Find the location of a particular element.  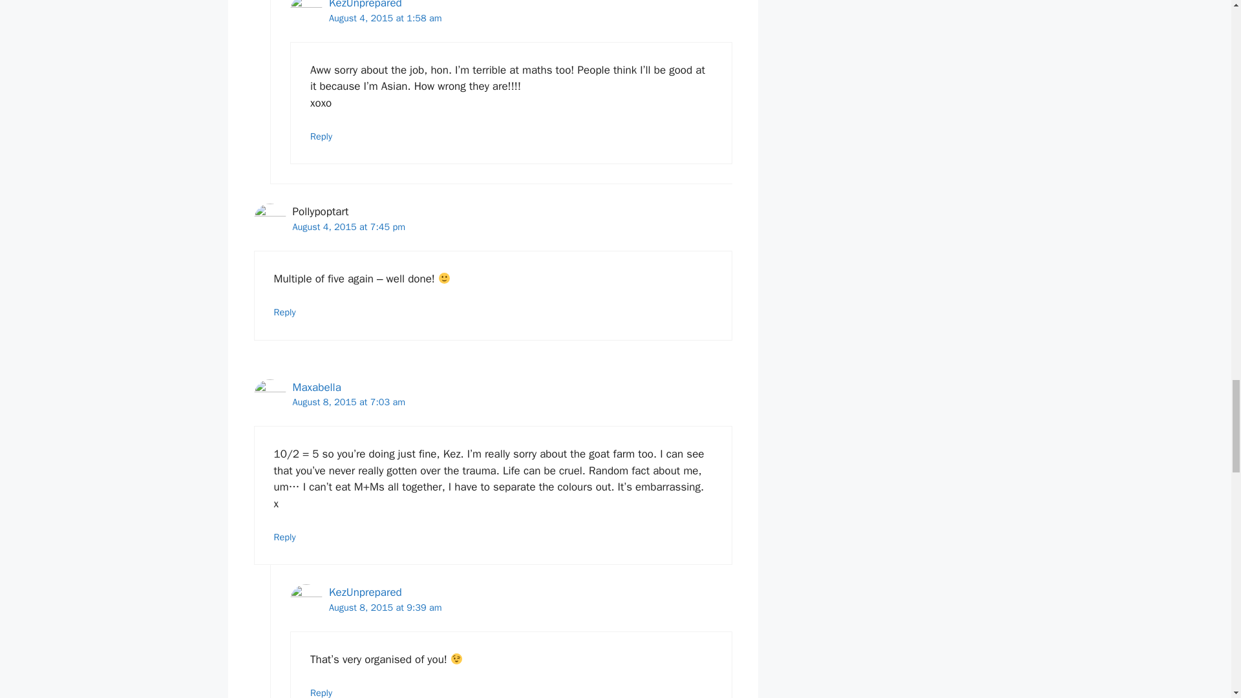

August 4, 2015 at 1:58 am is located at coordinates (385, 18).